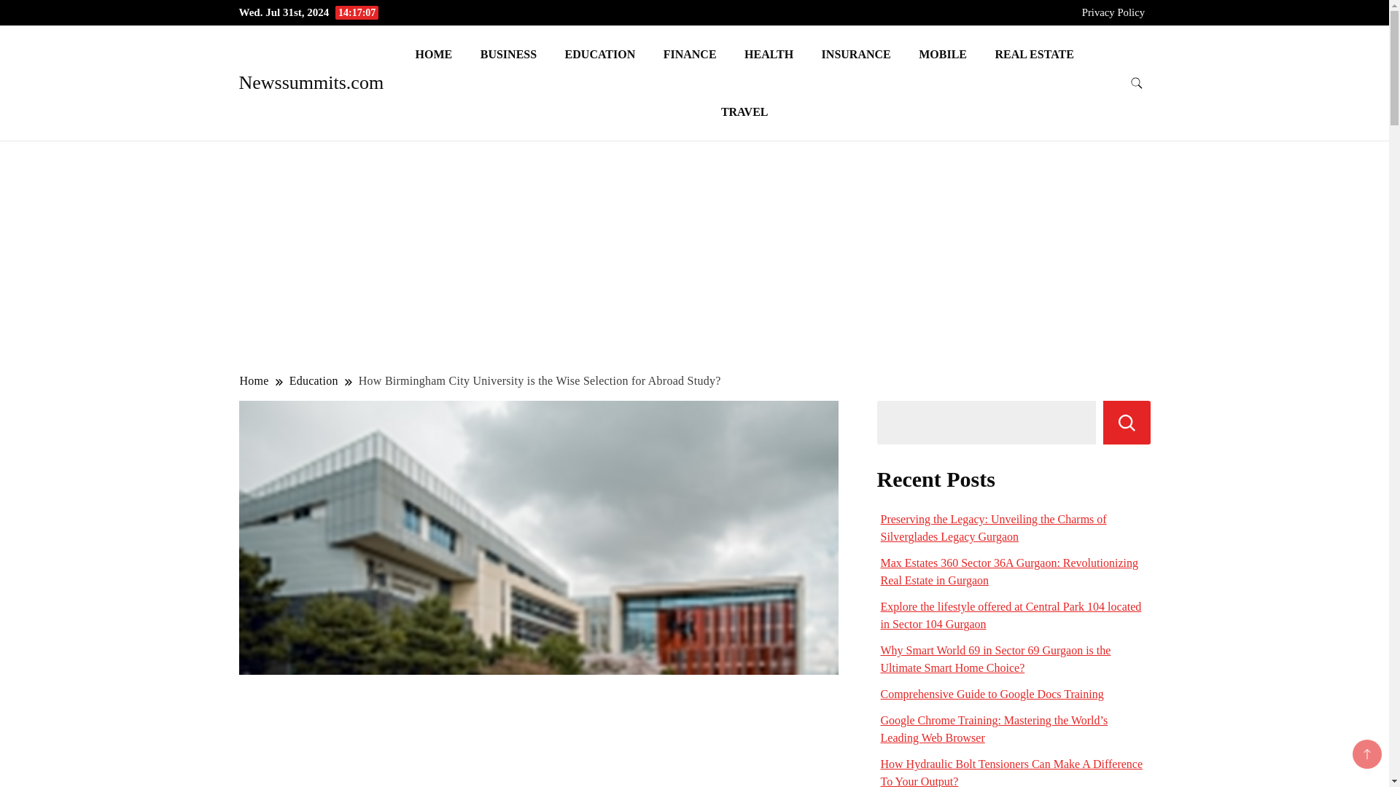 The width and height of the screenshot is (1400, 787). I want to click on Home, so click(254, 380).